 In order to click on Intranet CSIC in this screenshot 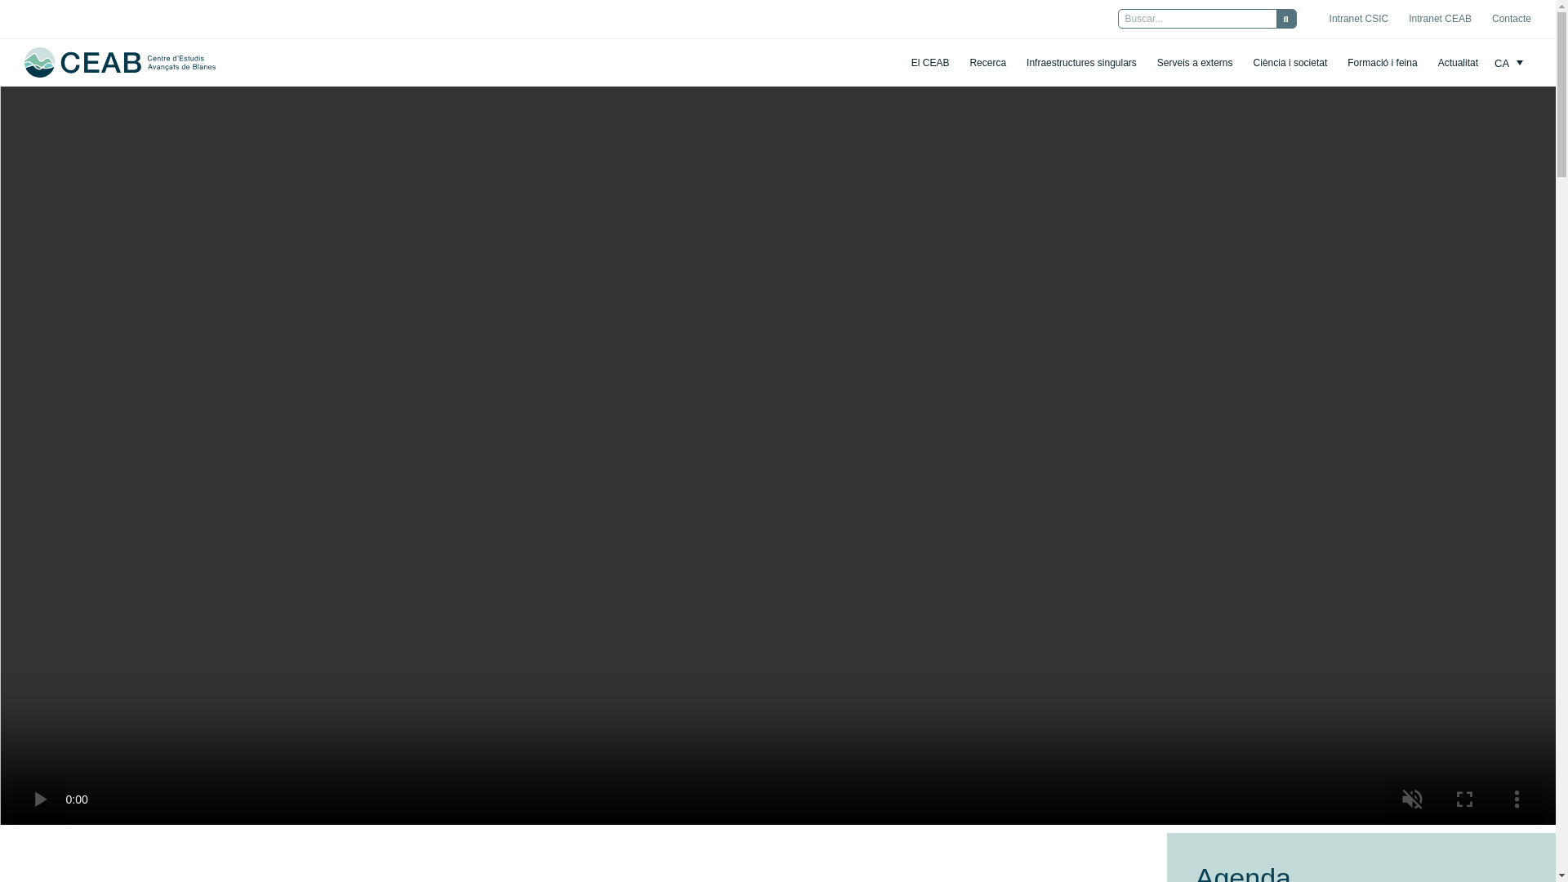, I will do `click(1359, 19)`.